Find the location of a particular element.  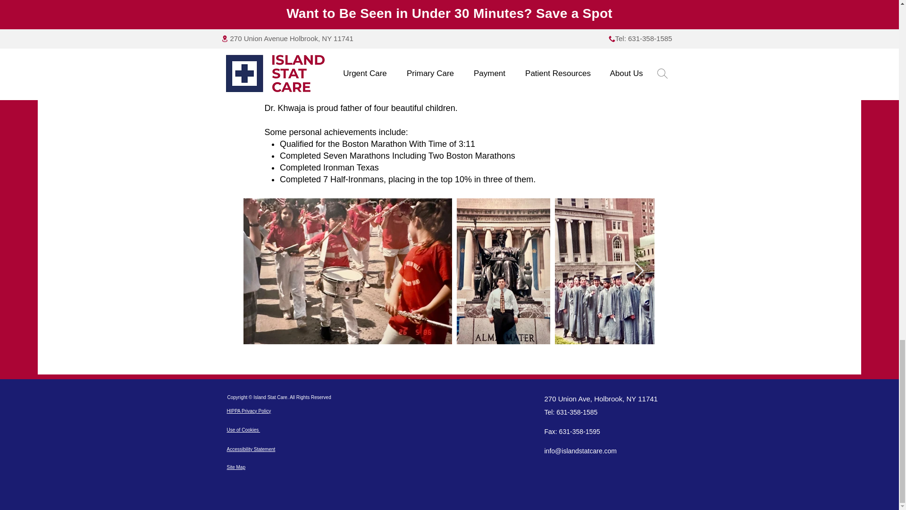

Site Map is located at coordinates (235, 467).